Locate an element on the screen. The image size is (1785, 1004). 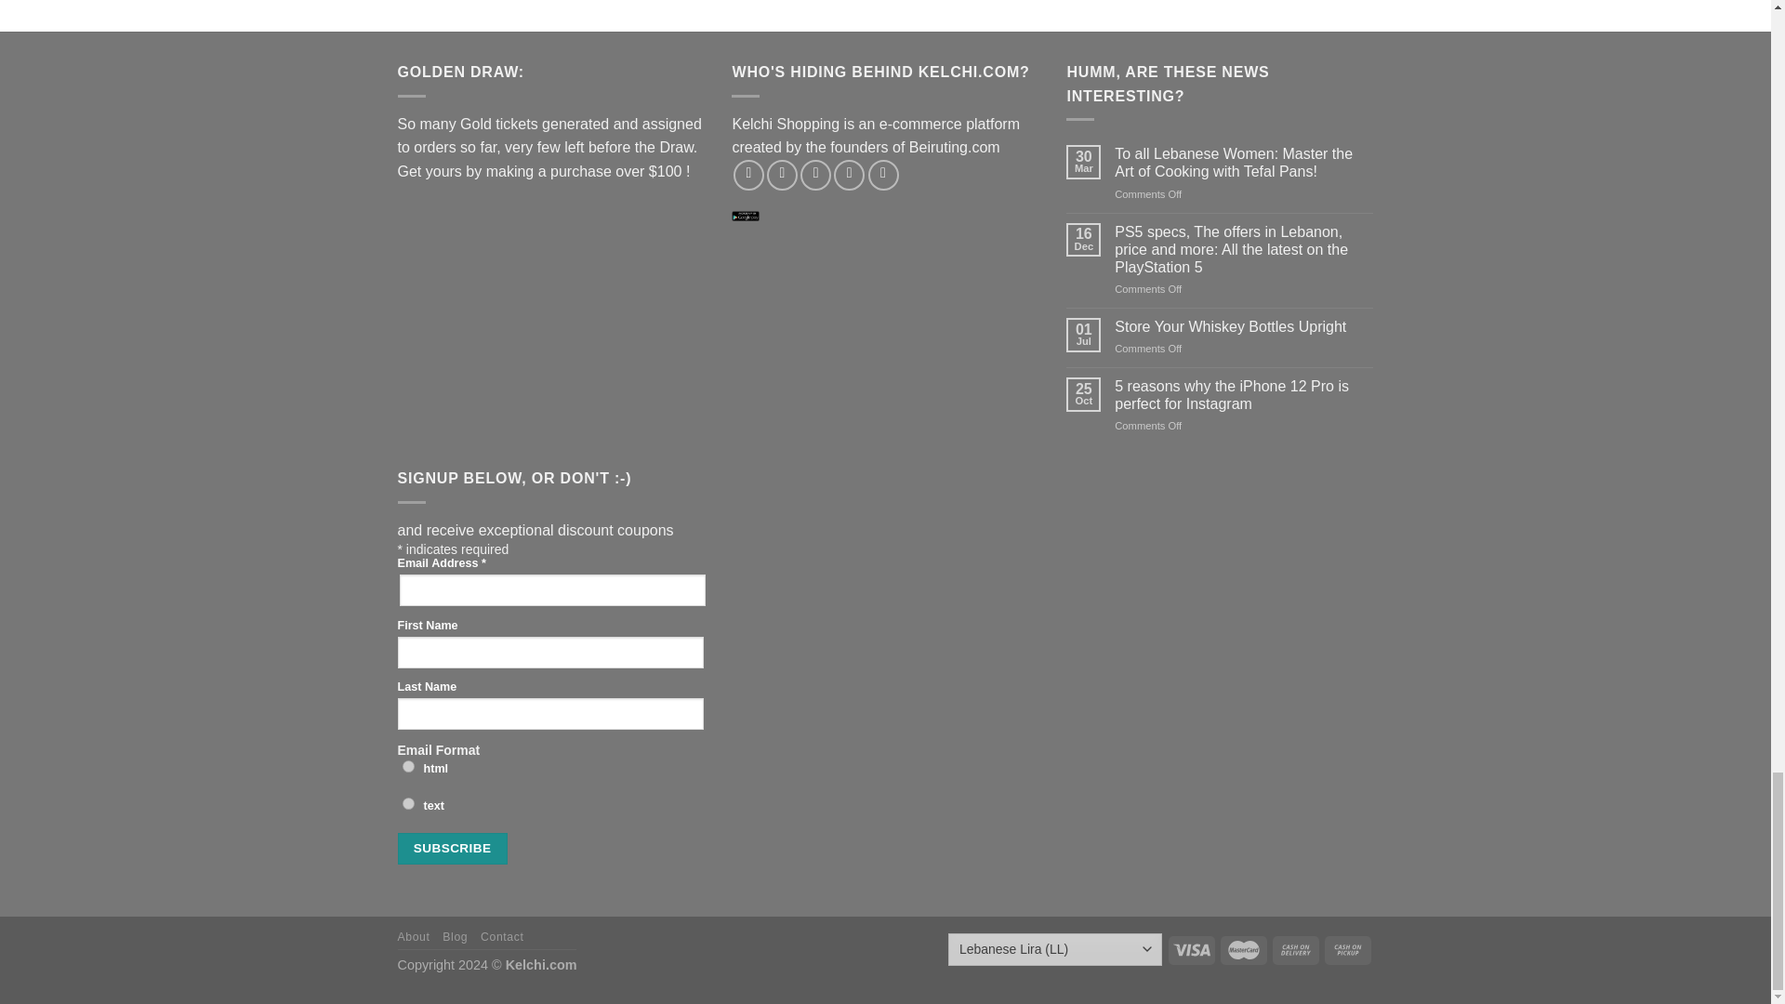
Follow on Instagram is located at coordinates (783, 175).